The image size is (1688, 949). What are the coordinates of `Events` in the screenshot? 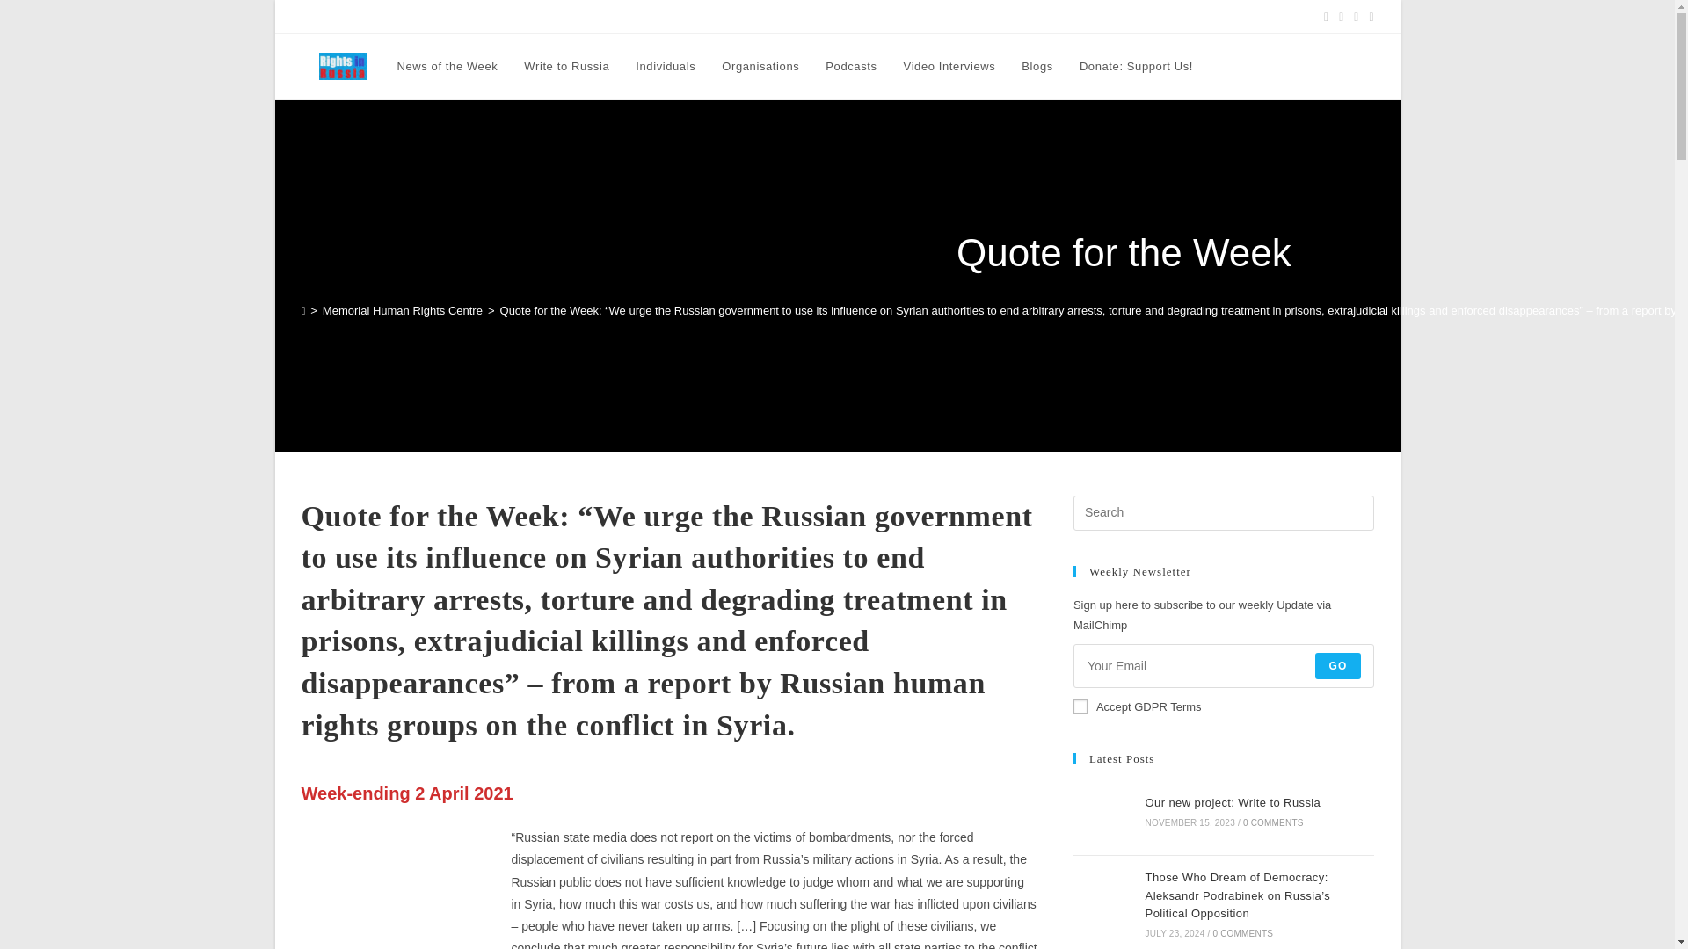 It's located at (585, 16).